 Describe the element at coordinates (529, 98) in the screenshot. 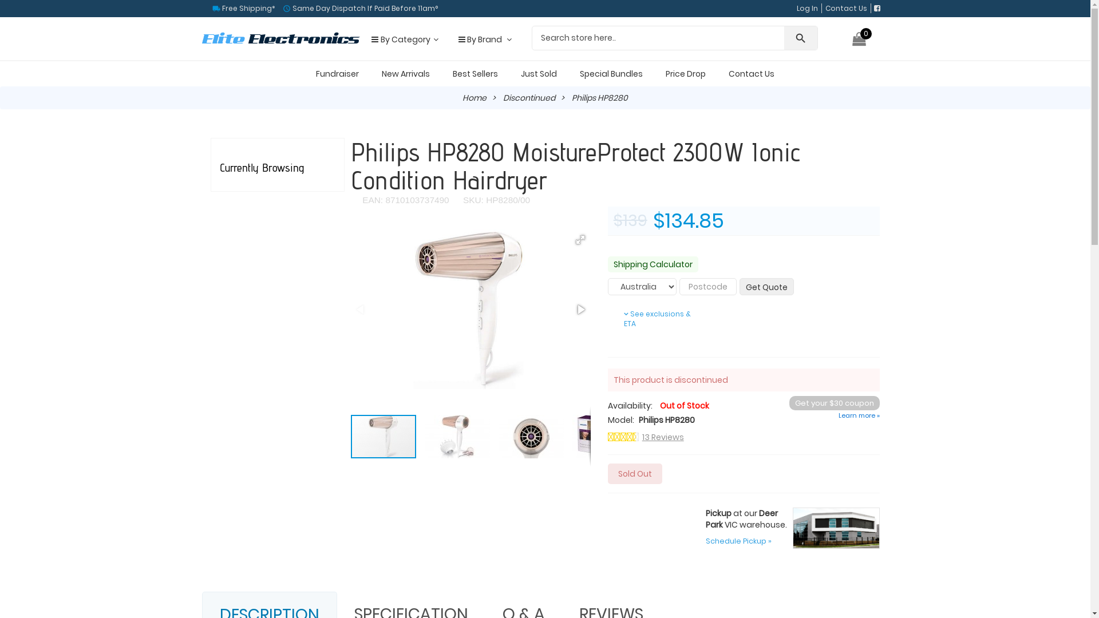

I see `Discontinued` at that location.